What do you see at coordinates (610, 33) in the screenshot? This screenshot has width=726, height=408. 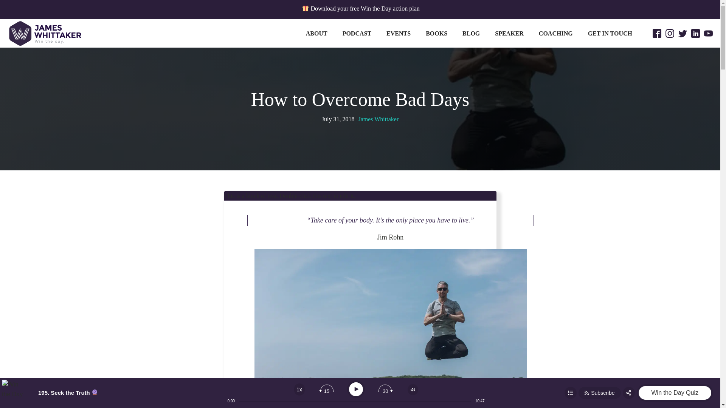 I see `GET IN TOUCH` at bounding box center [610, 33].